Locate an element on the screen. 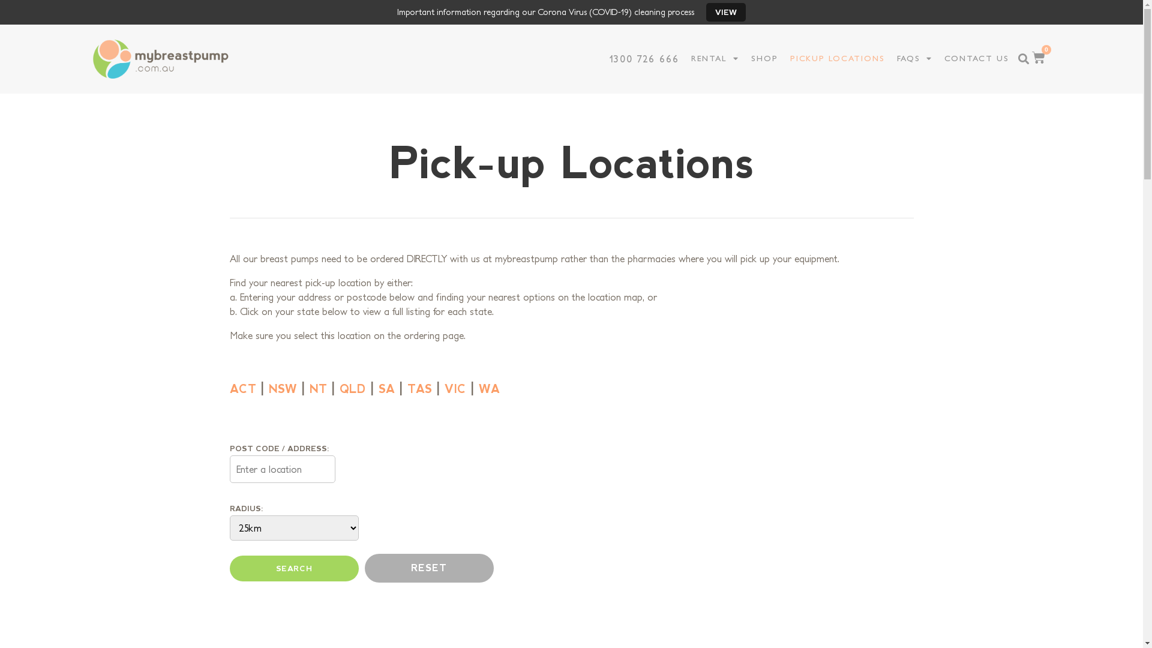  1300 726 666 is located at coordinates (644, 59).